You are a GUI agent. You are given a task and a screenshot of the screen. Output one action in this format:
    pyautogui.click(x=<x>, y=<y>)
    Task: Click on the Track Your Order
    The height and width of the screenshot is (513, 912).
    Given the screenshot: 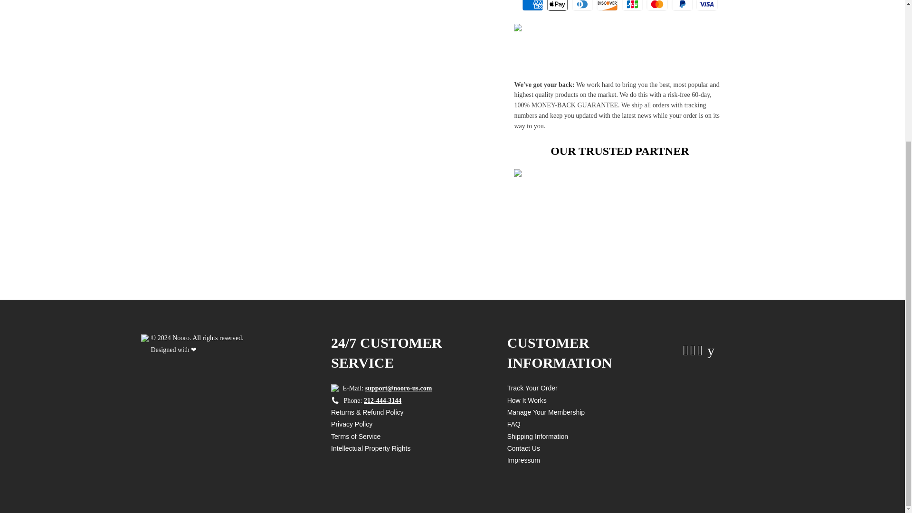 What is the action you would take?
    pyautogui.click(x=532, y=388)
    